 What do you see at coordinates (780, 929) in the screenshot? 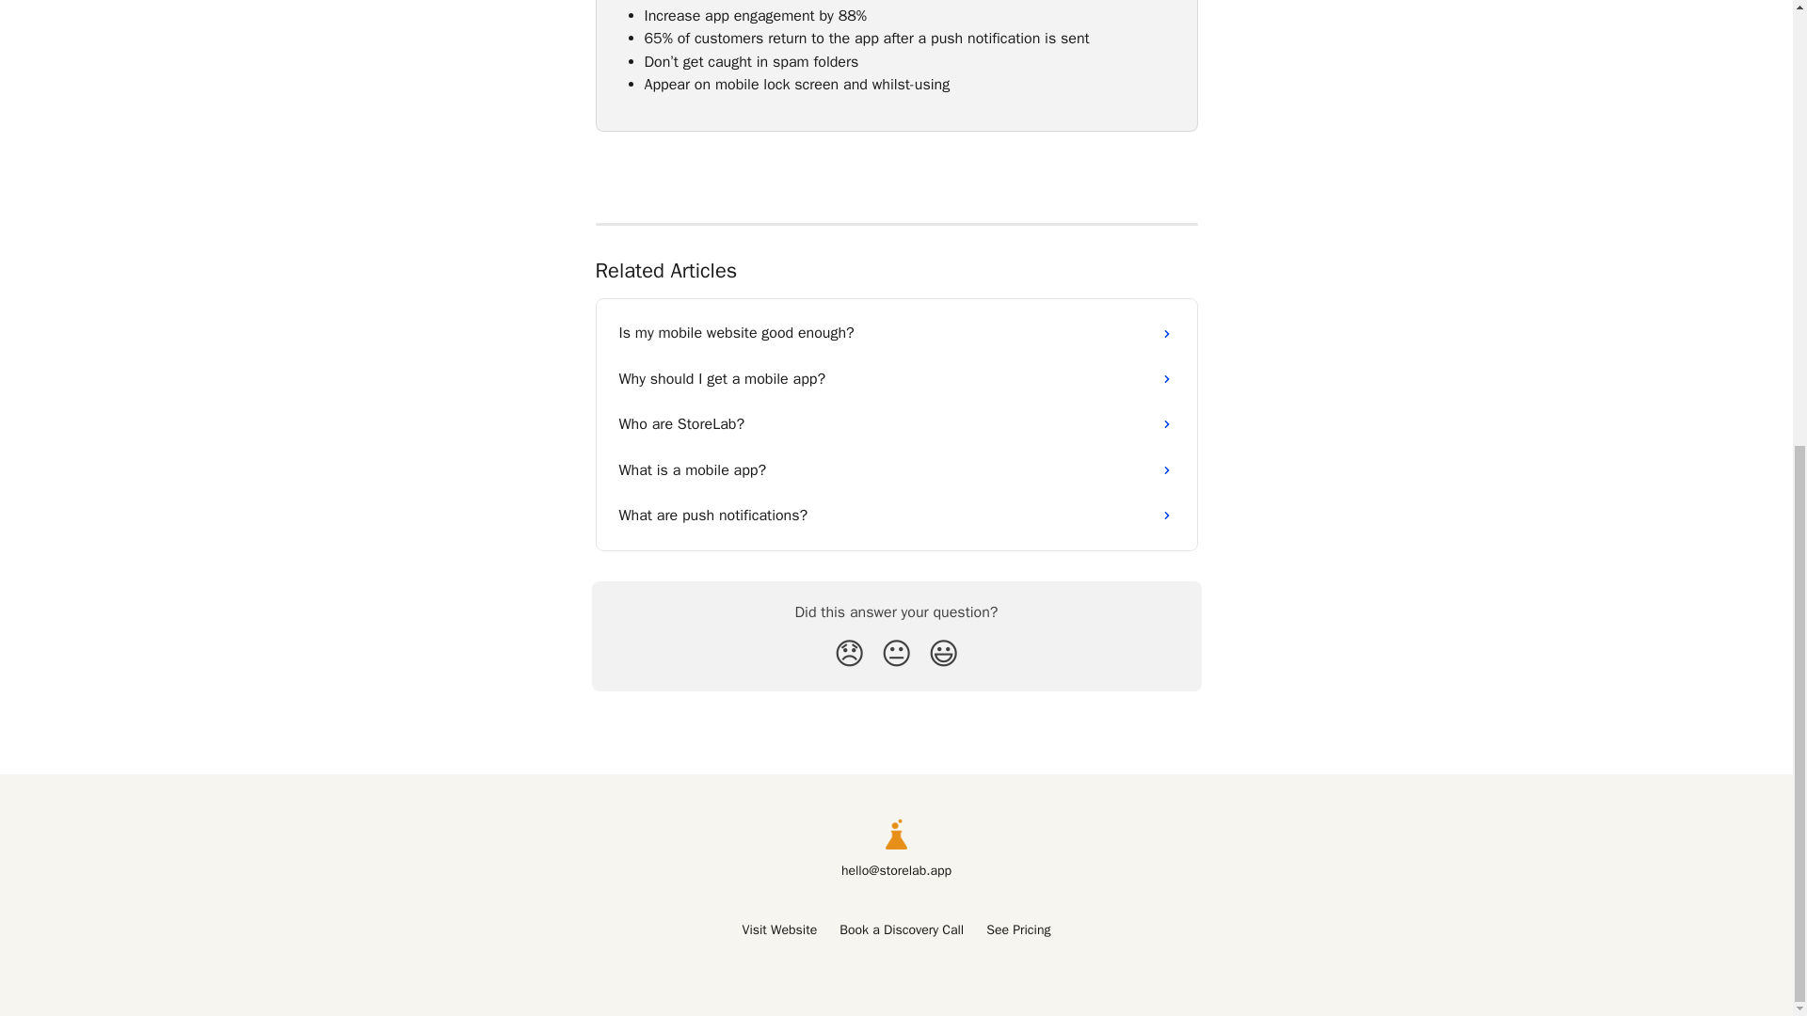
I see `Visit Website` at bounding box center [780, 929].